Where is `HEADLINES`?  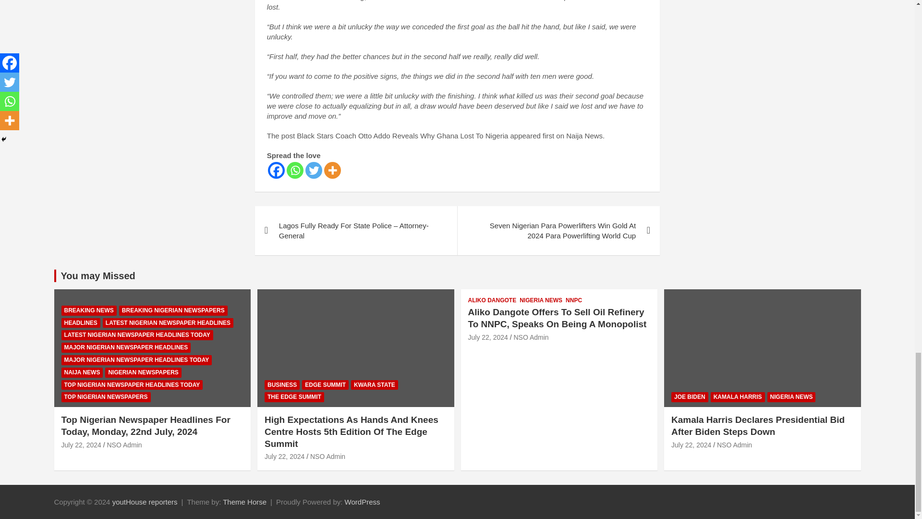
HEADLINES is located at coordinates (81, 323).